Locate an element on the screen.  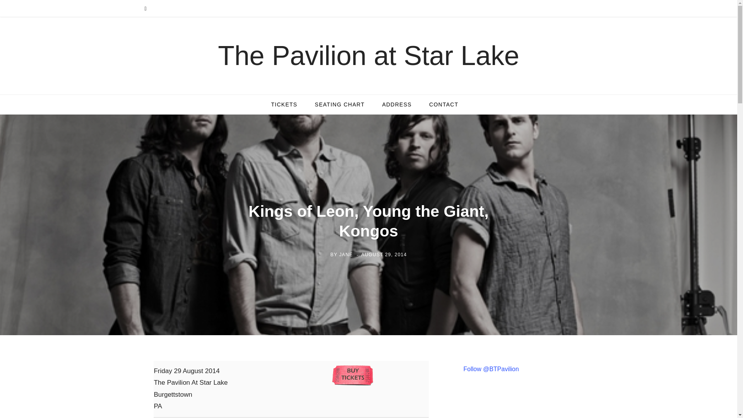
TICKETS is located at coordinates (284, 104).